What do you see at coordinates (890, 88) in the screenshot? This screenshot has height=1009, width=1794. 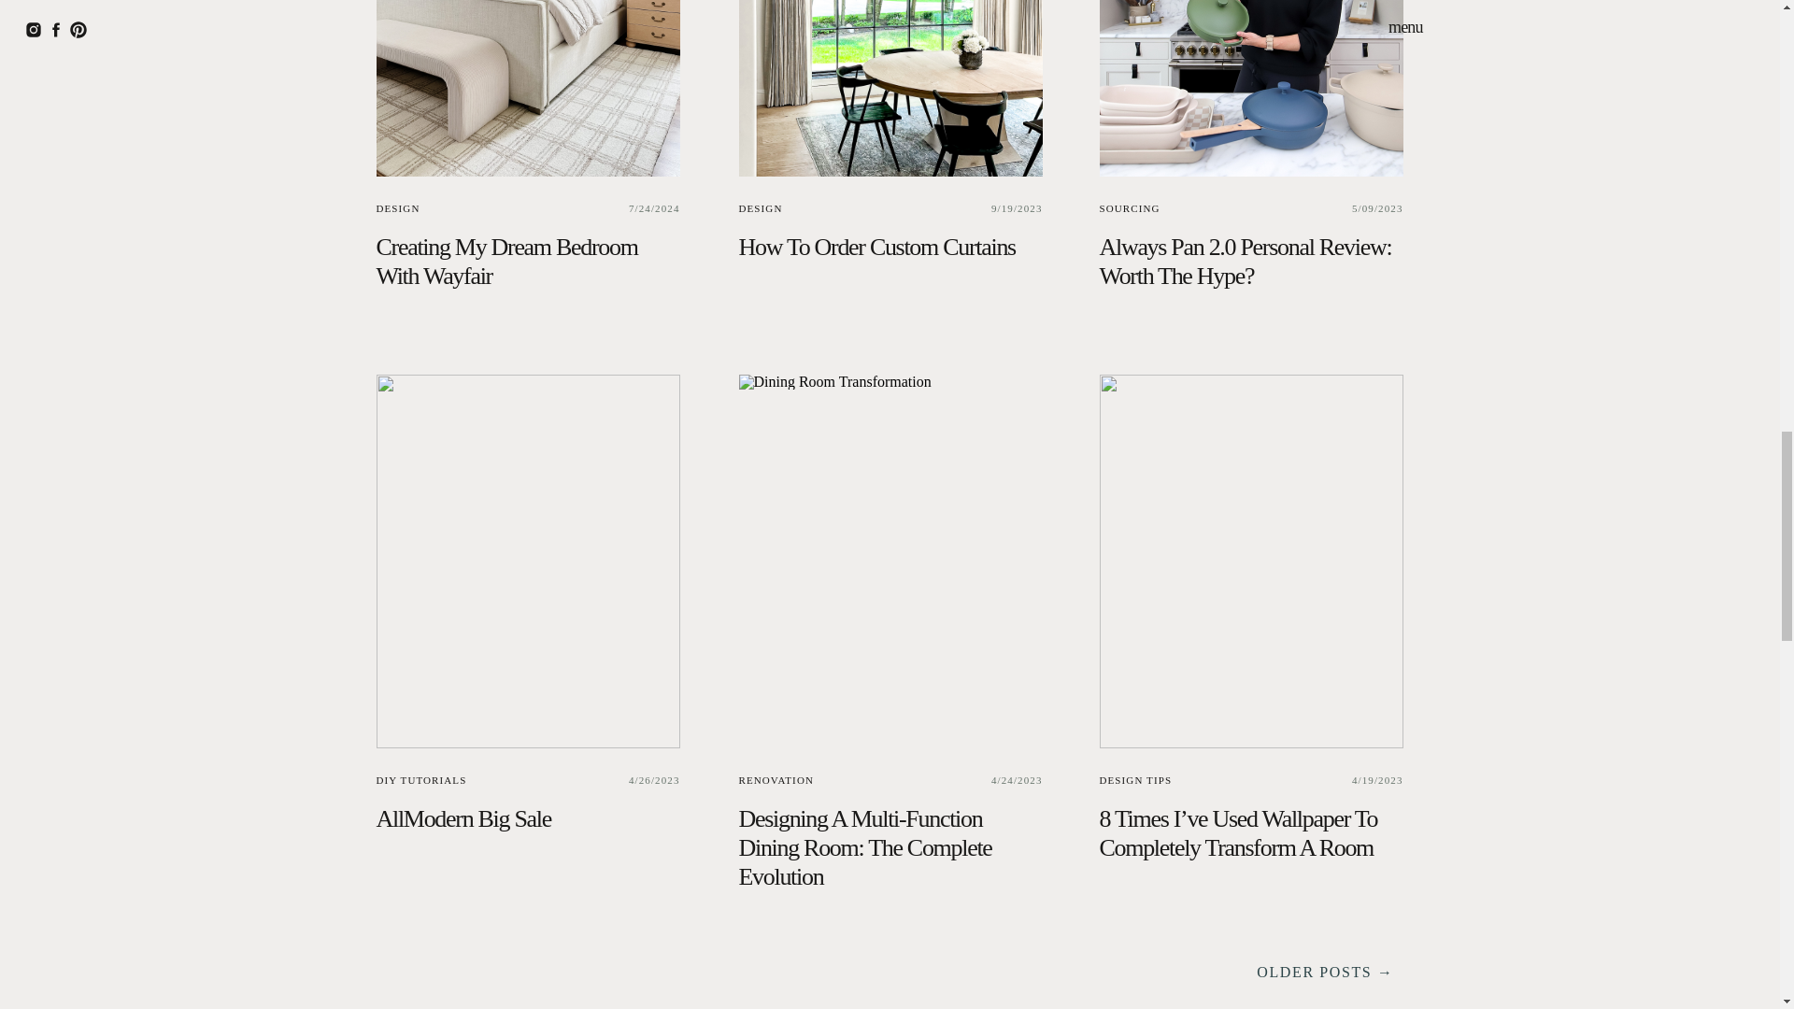 I see `How To Order Custom Curtains` at bounding box center [890, 88].